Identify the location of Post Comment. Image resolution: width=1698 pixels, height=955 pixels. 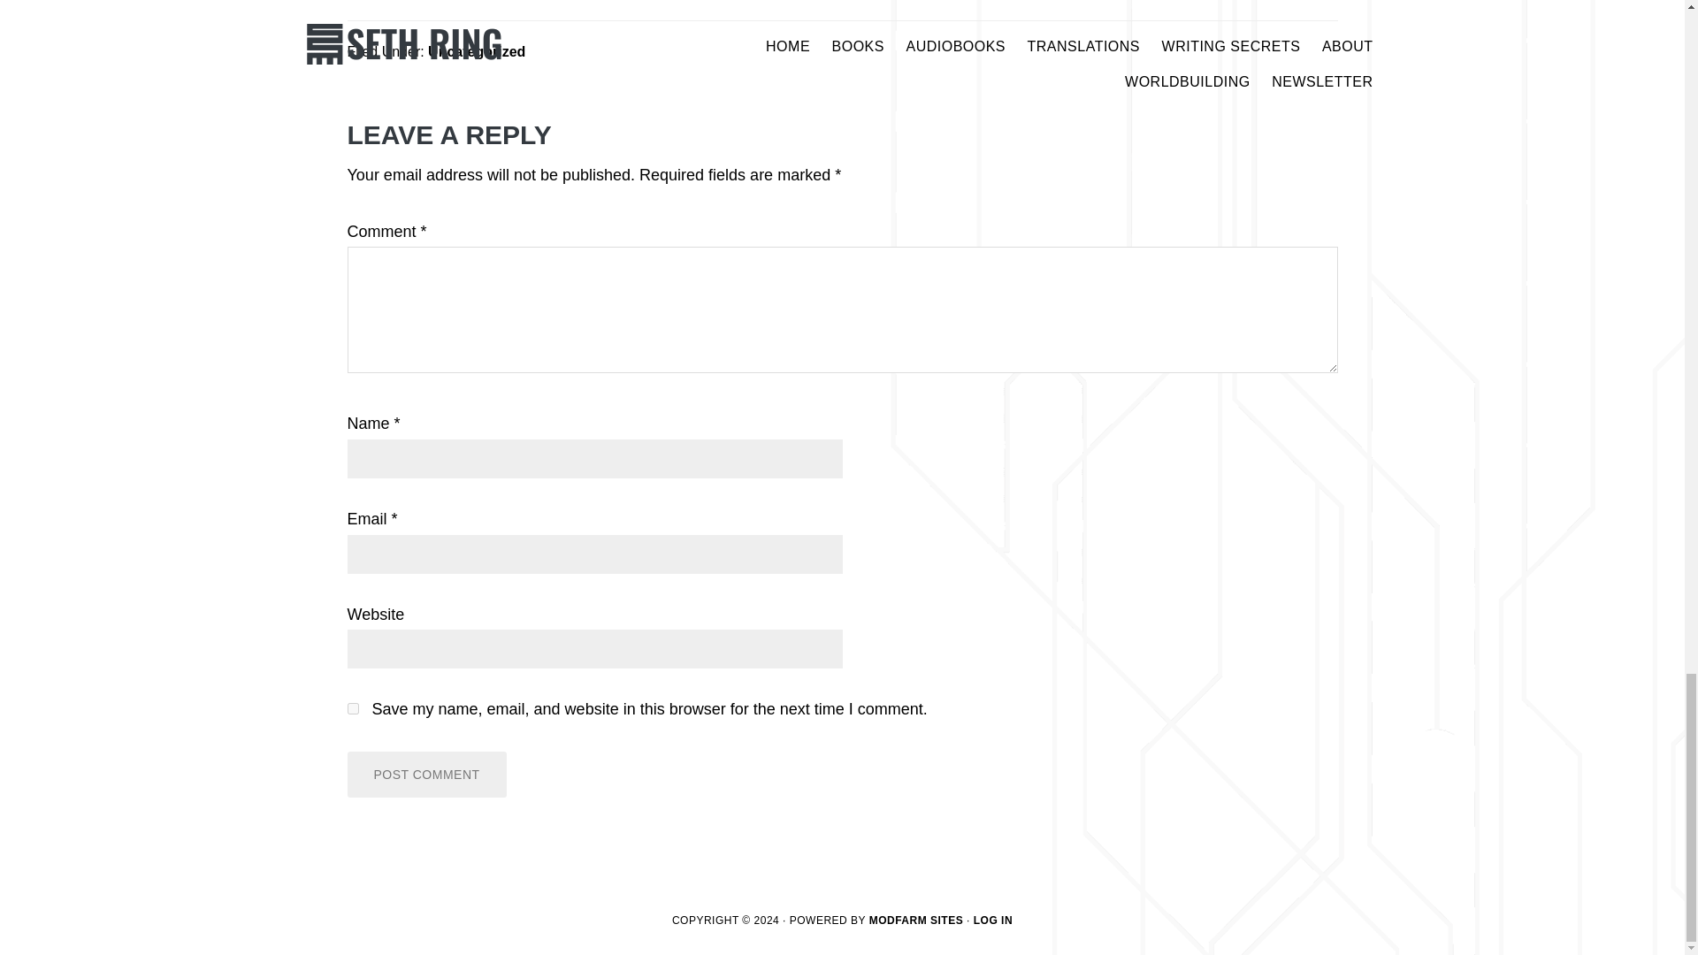
(426, 774).